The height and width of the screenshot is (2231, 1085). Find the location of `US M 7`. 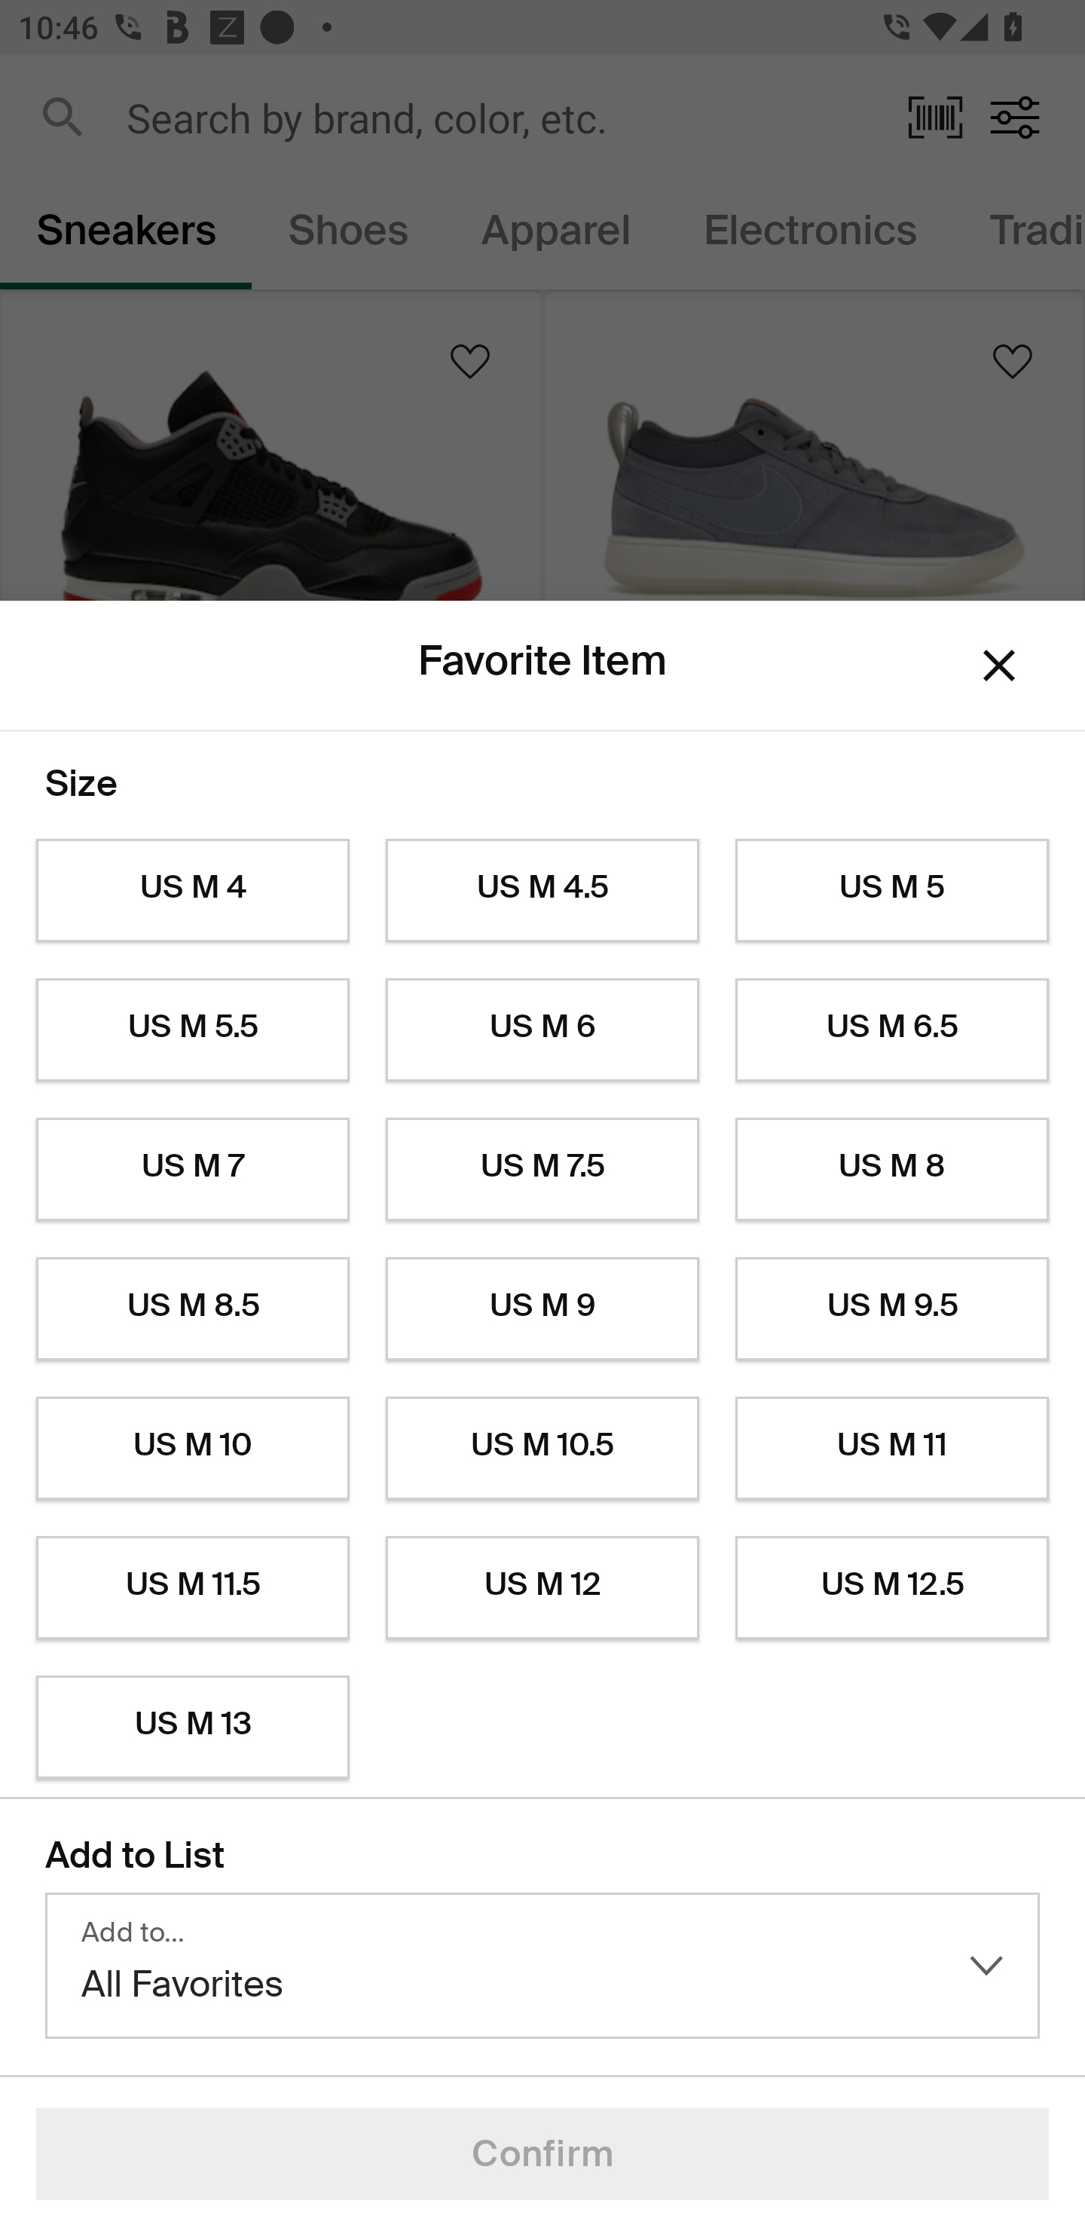

US M 7 is located at coordinates (192, 1170).